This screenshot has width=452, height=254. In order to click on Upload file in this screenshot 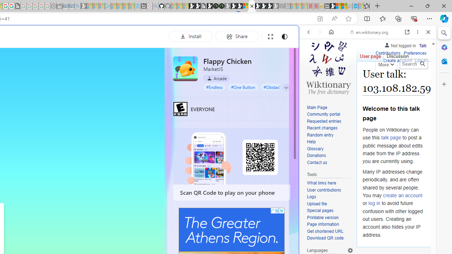, I will do `click(317, 204)`.